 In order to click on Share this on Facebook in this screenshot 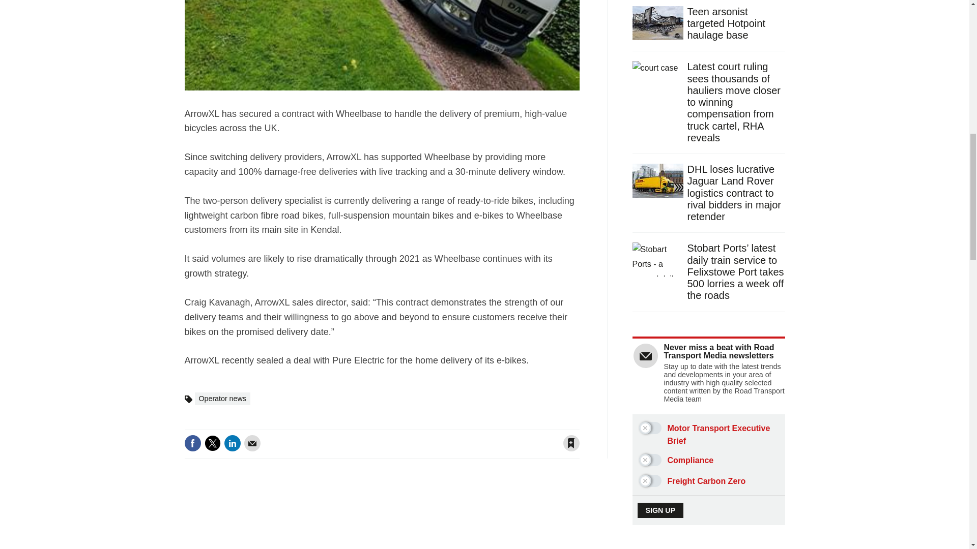, I will do `click(192, 443)`.